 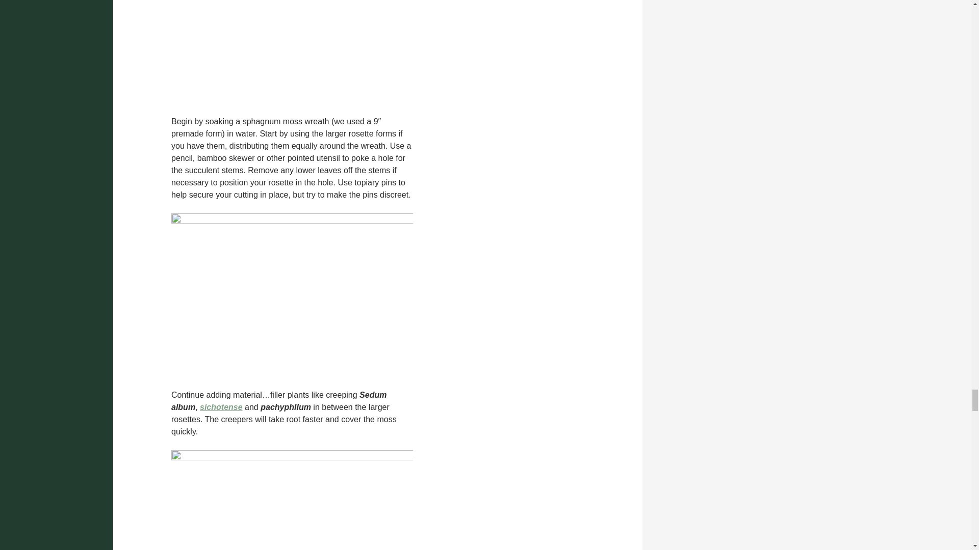 What do you see at coordinates (292, 52) in the screenshot?
I see `succulent wreath rosettes first` at bounding box center [292, 52].